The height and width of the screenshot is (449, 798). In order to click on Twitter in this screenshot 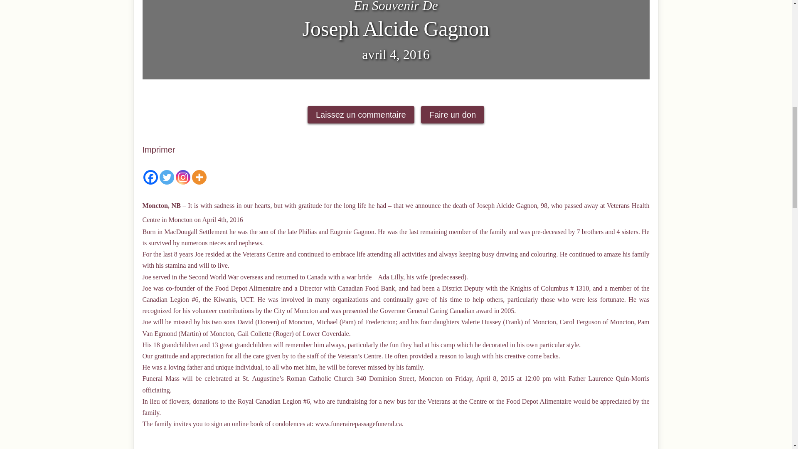, I will do `click(167, 177)`.